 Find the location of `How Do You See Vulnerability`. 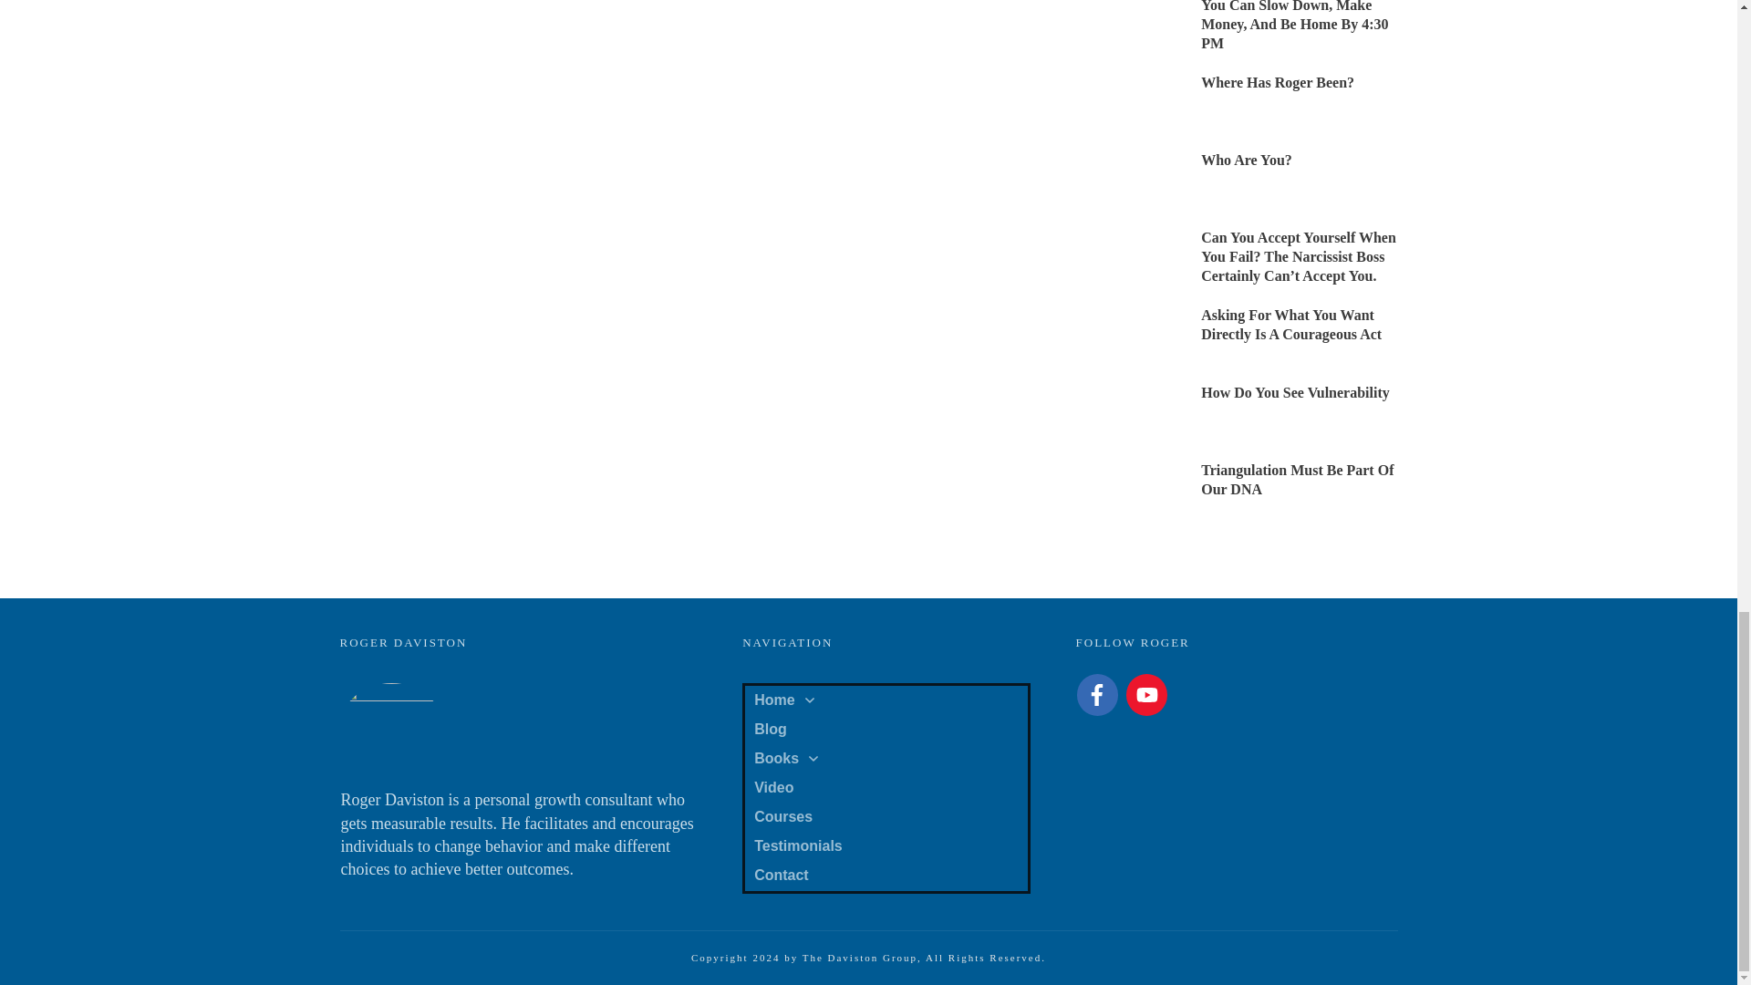

How Do You See Vulnerability is located at coordinates (1295, 392).